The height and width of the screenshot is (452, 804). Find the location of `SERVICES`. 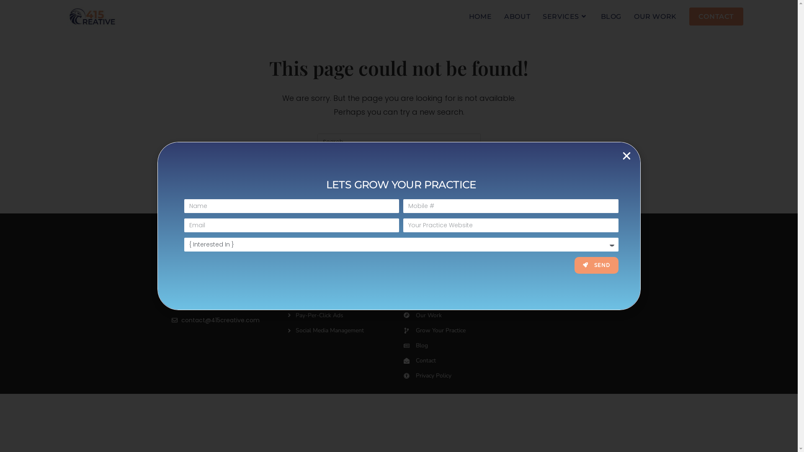

SERVICES is located at coordinates (565, 17).